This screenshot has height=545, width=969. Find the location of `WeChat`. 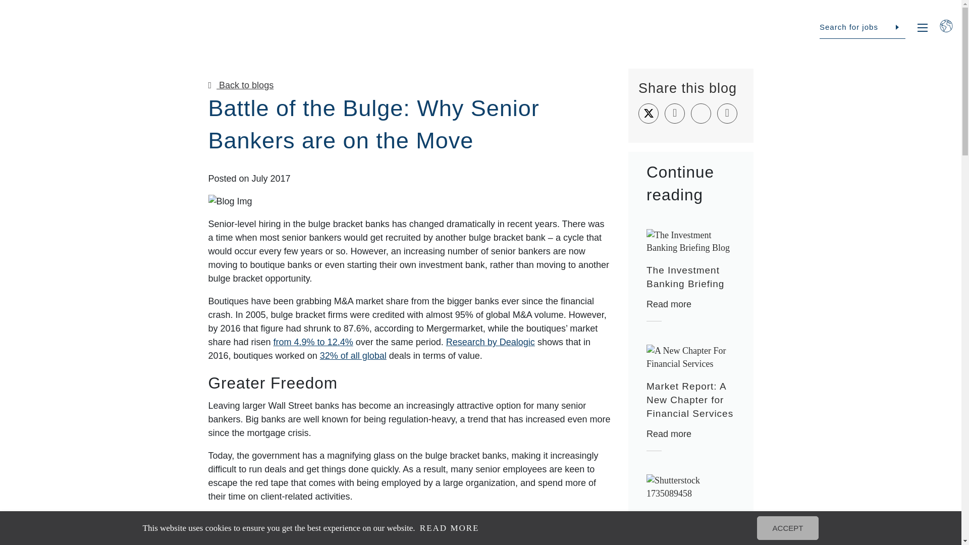

WeChat is located at coordinates (927, 464).